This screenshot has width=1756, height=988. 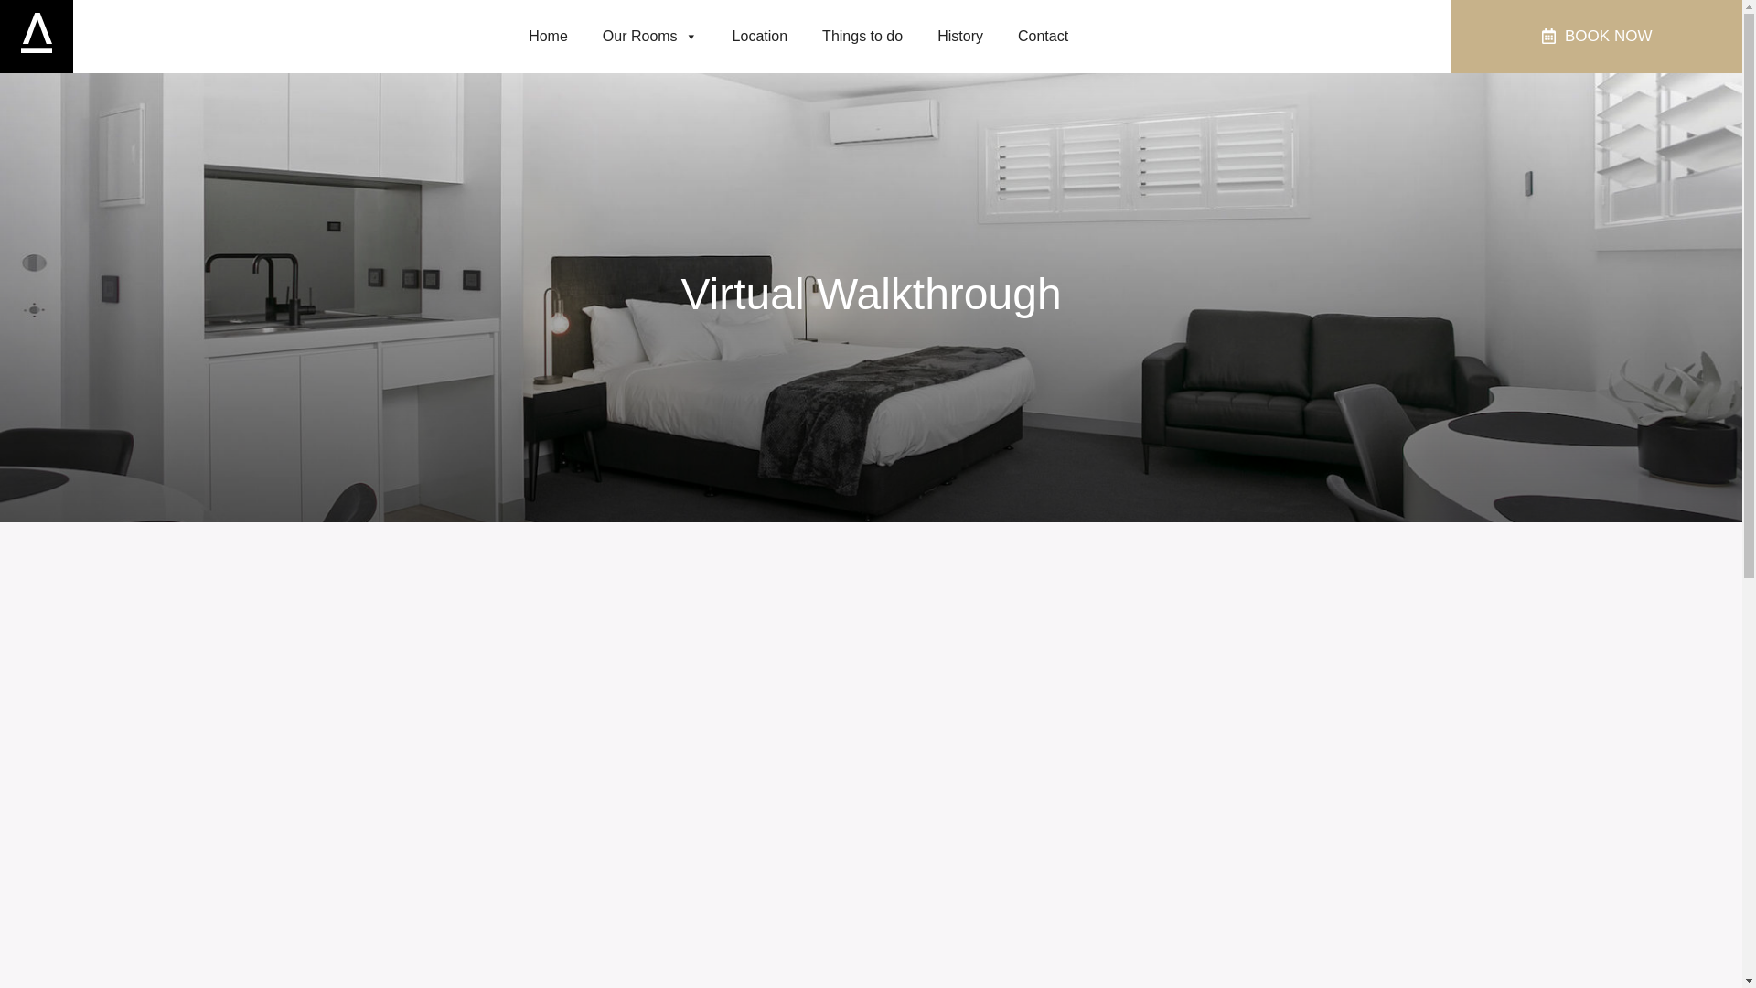 What do you see at coordinates (761, 37) in the screenshot?
I see `Location` at bounding box center [761, 37].